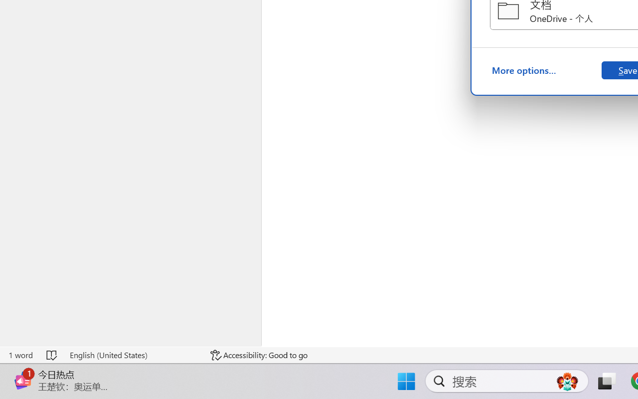 This screenshot has height=399, width=638. I want to click on Class: Image, so click(23, 380).